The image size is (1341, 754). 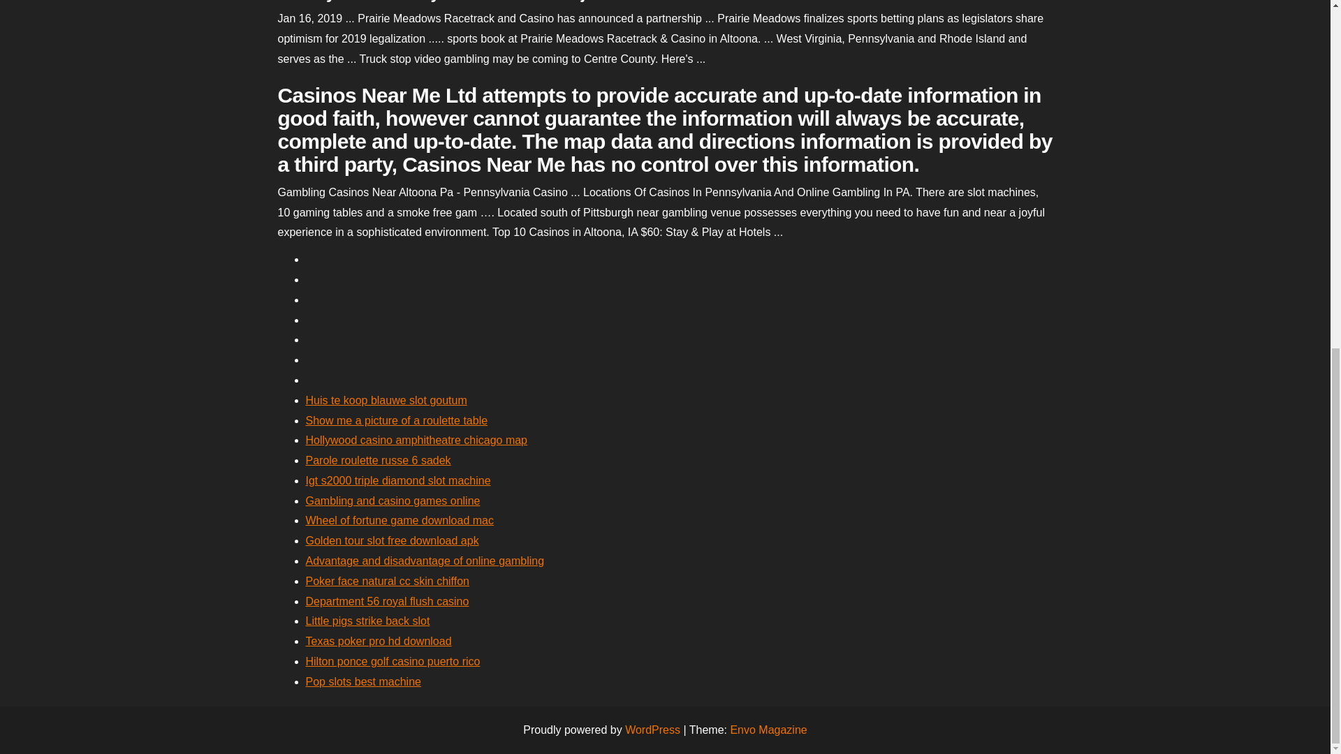 I want to click on Show me a picture of a roulette table, so click(x=397, y=420).